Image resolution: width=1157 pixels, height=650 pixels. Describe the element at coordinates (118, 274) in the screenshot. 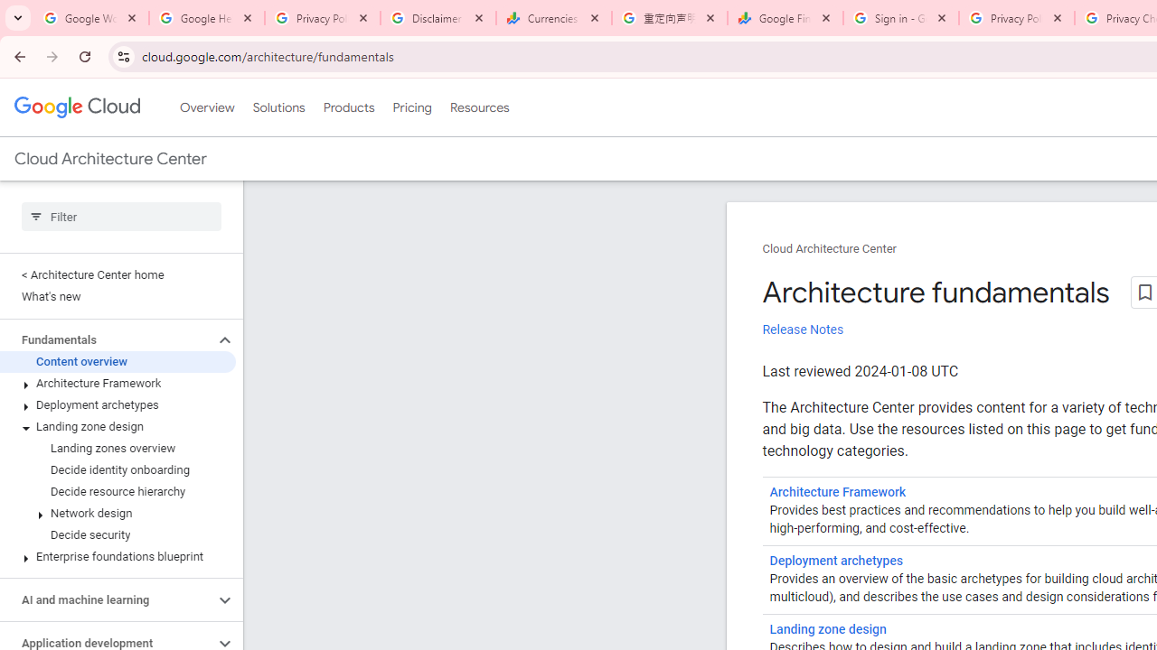

I see `< Architecture Center home` at that location.